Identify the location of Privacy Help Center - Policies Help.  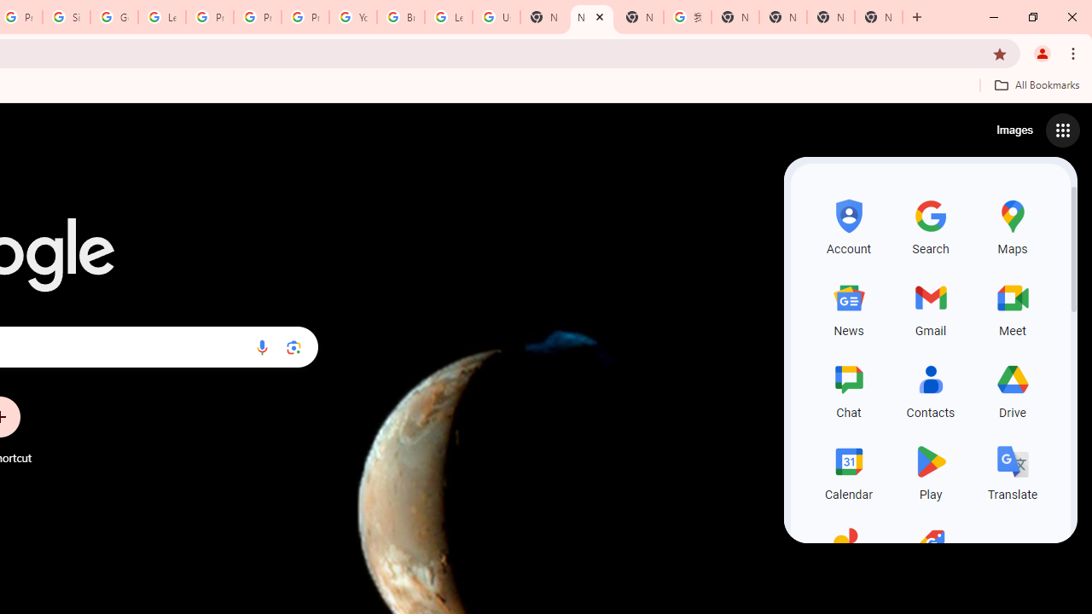
(258, 17).